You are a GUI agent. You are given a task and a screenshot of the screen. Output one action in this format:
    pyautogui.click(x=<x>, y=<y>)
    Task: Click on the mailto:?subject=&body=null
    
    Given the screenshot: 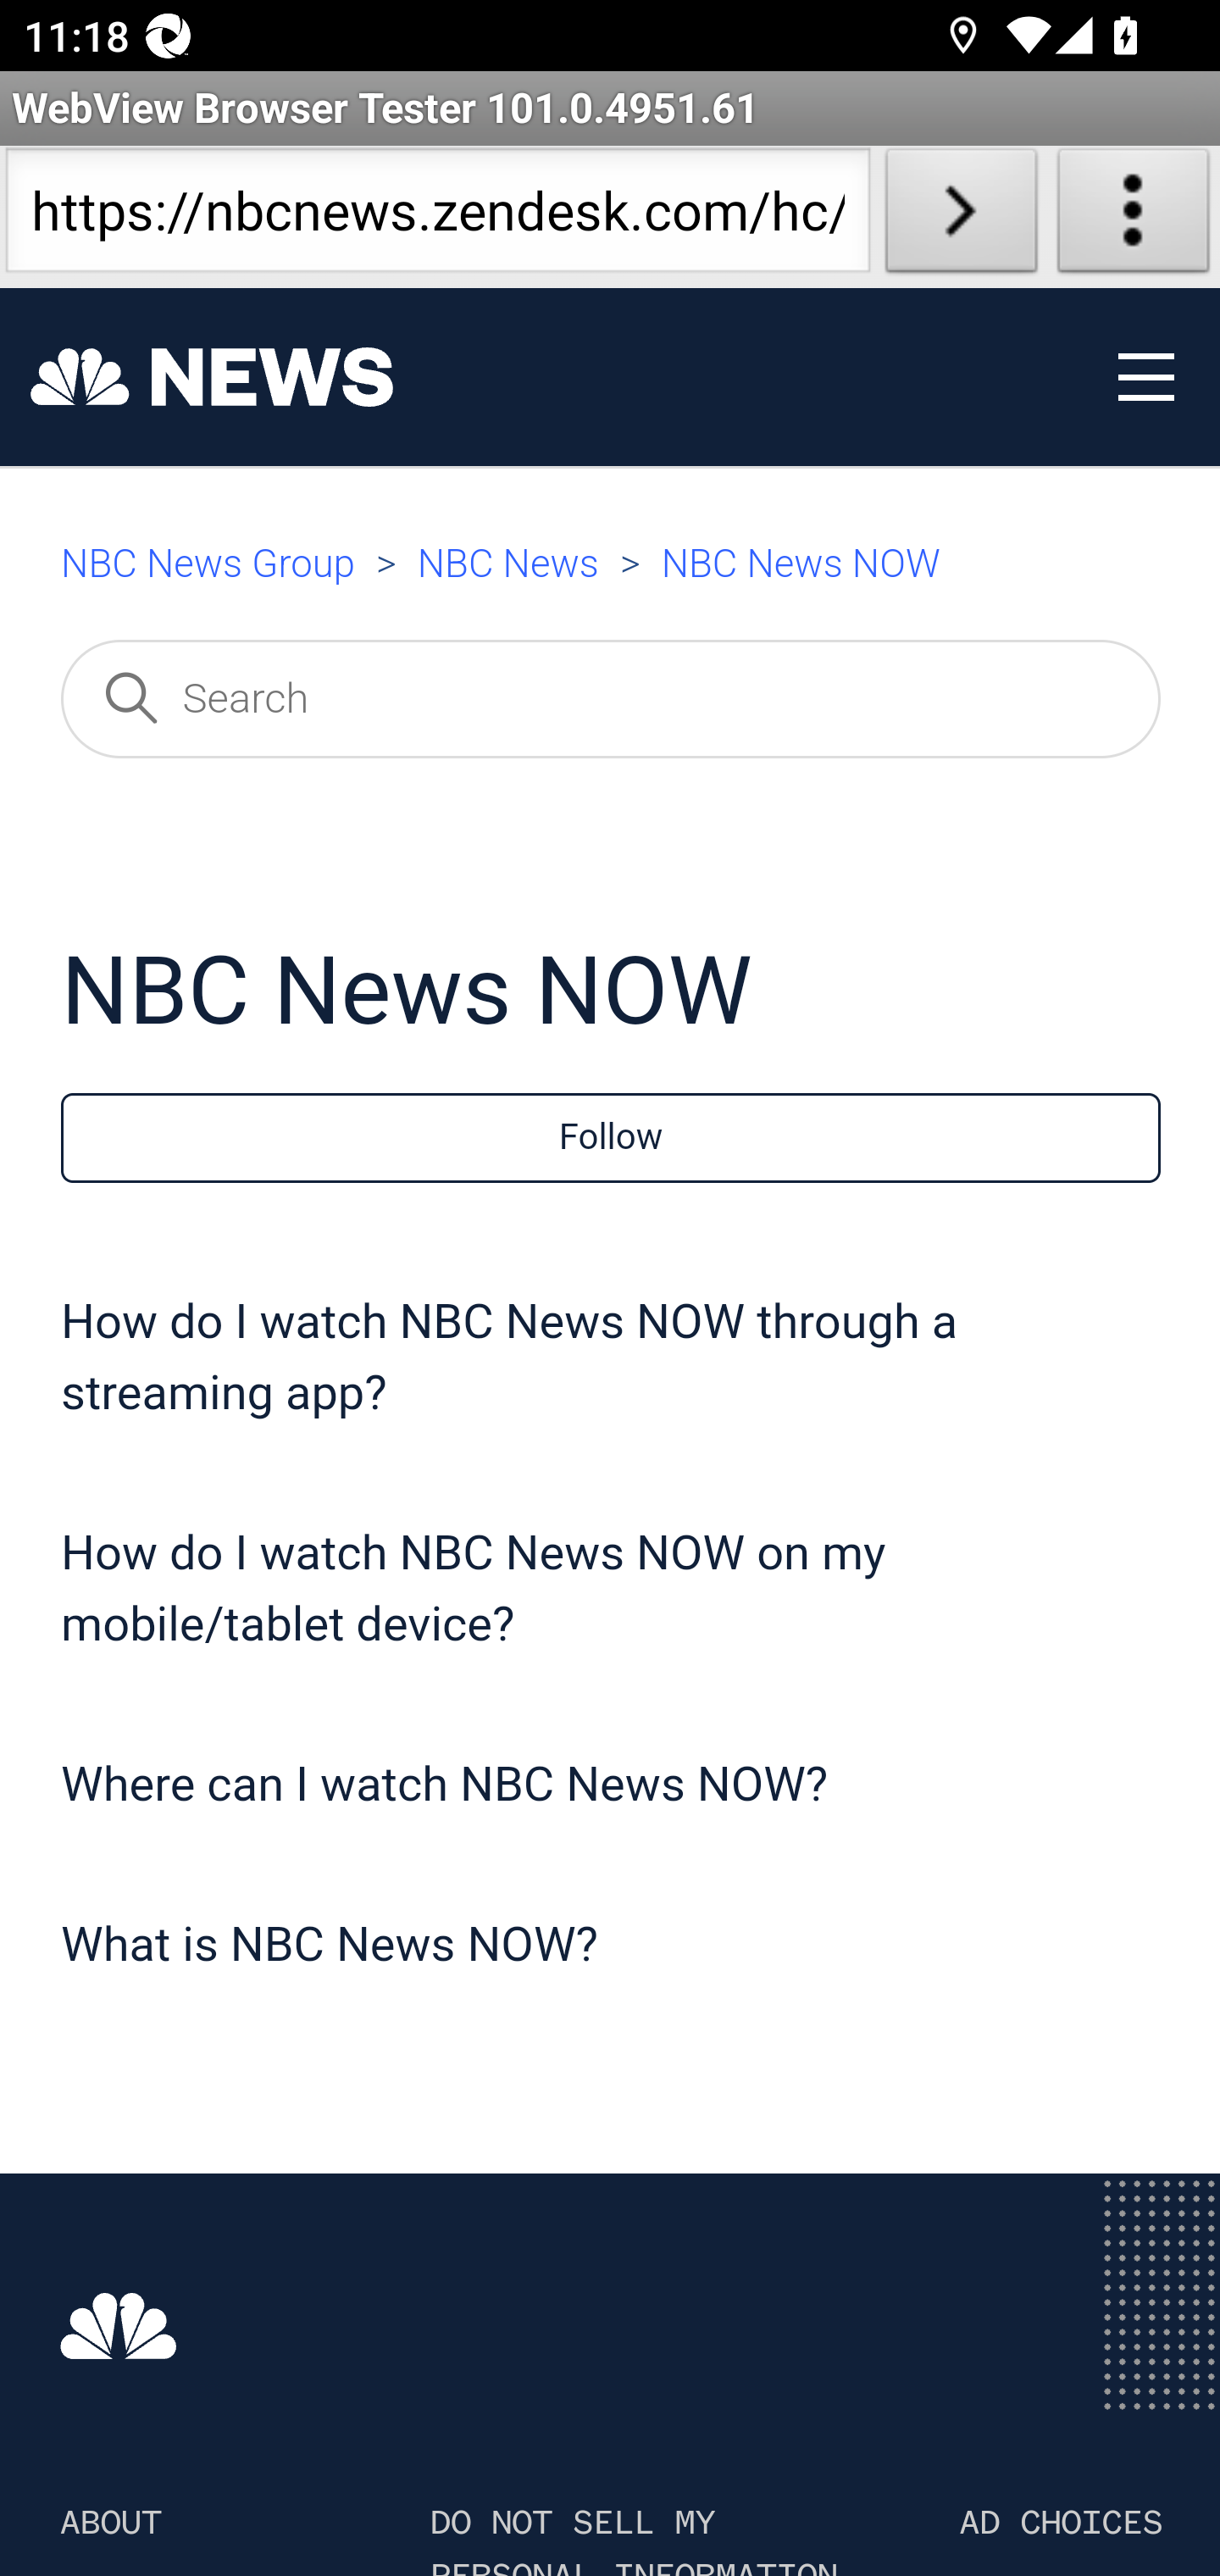 What is the action you would take?
    pyautogui.click(x=640, y=552)
    